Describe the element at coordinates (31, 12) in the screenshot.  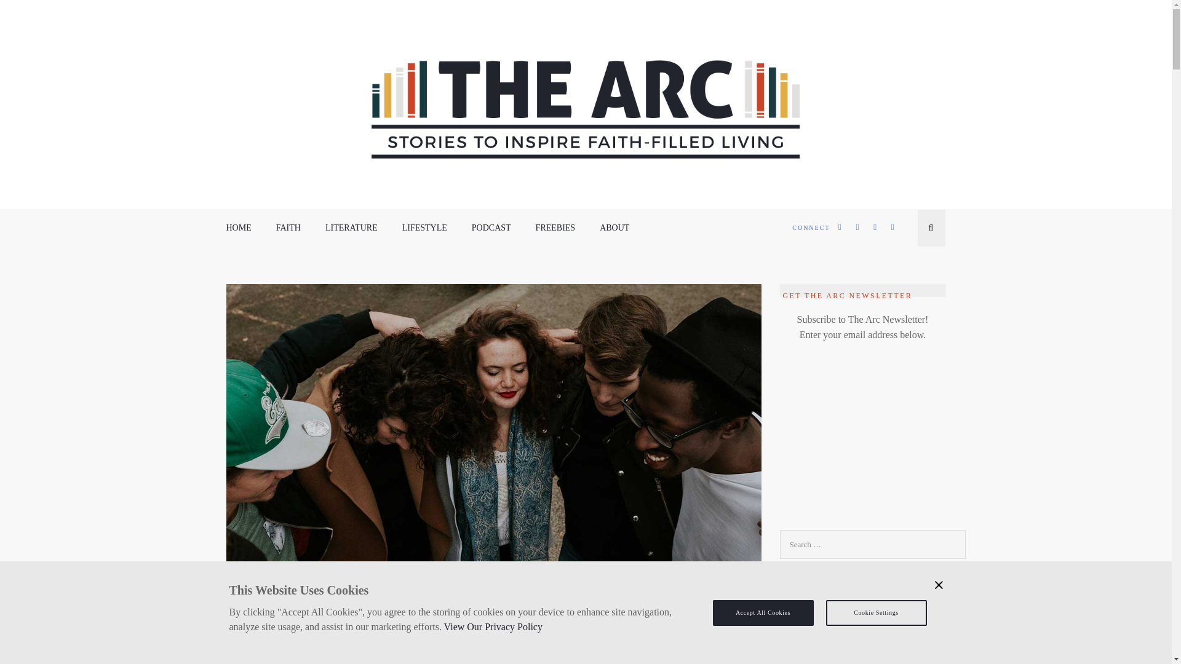
I see `Search` at that location.